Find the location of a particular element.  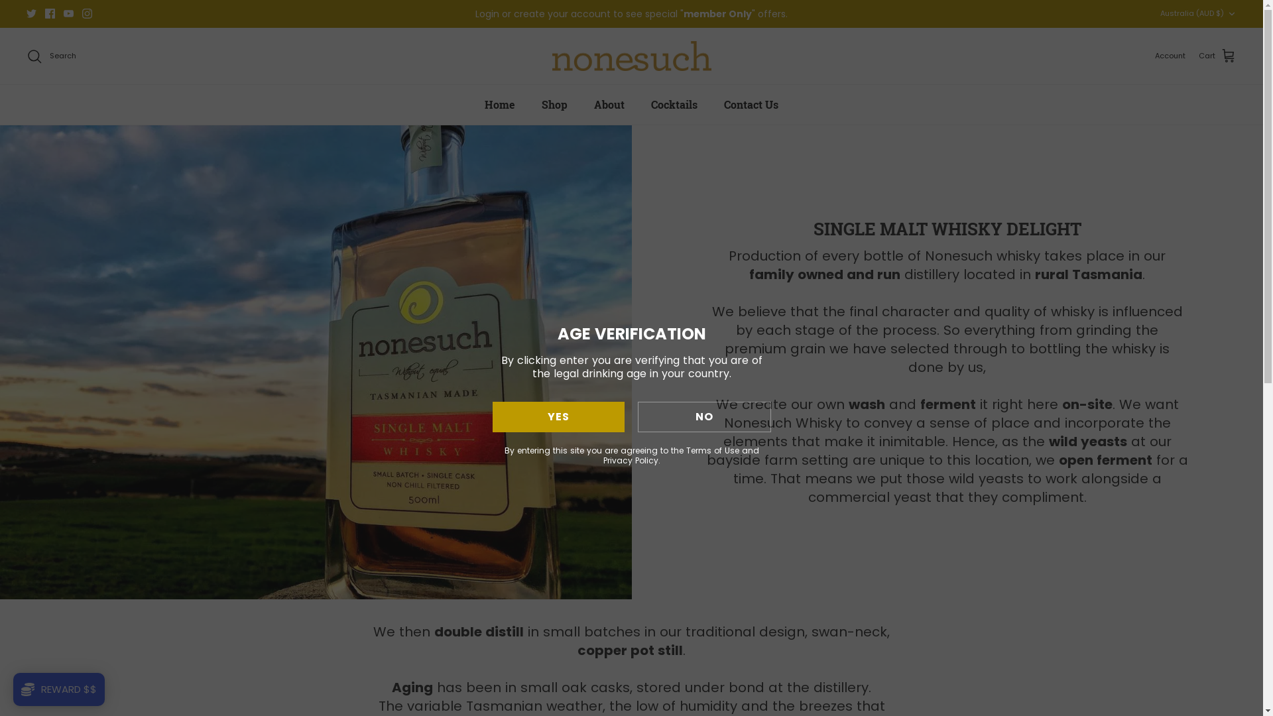

About is located at coordinates (609, 105).